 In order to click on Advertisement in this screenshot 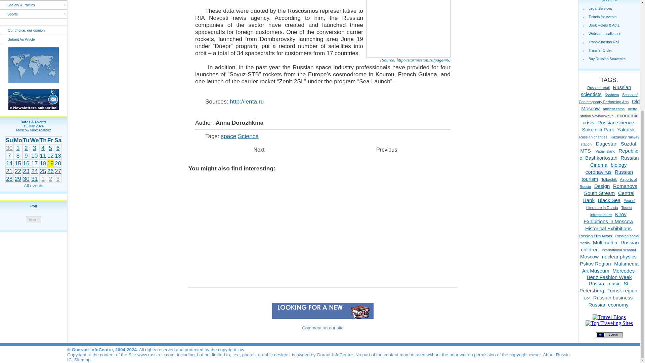, I will do `click(322, 237)`.